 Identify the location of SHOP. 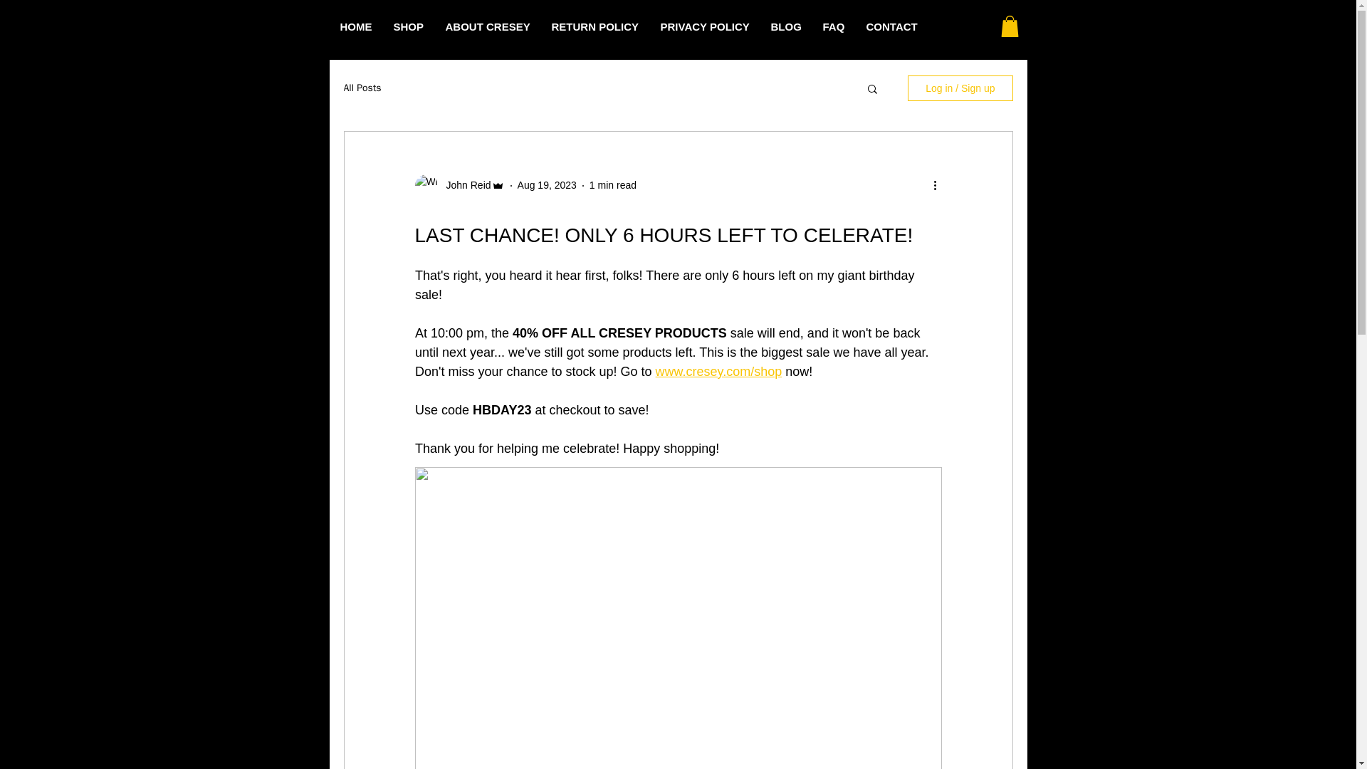
(409, 27).